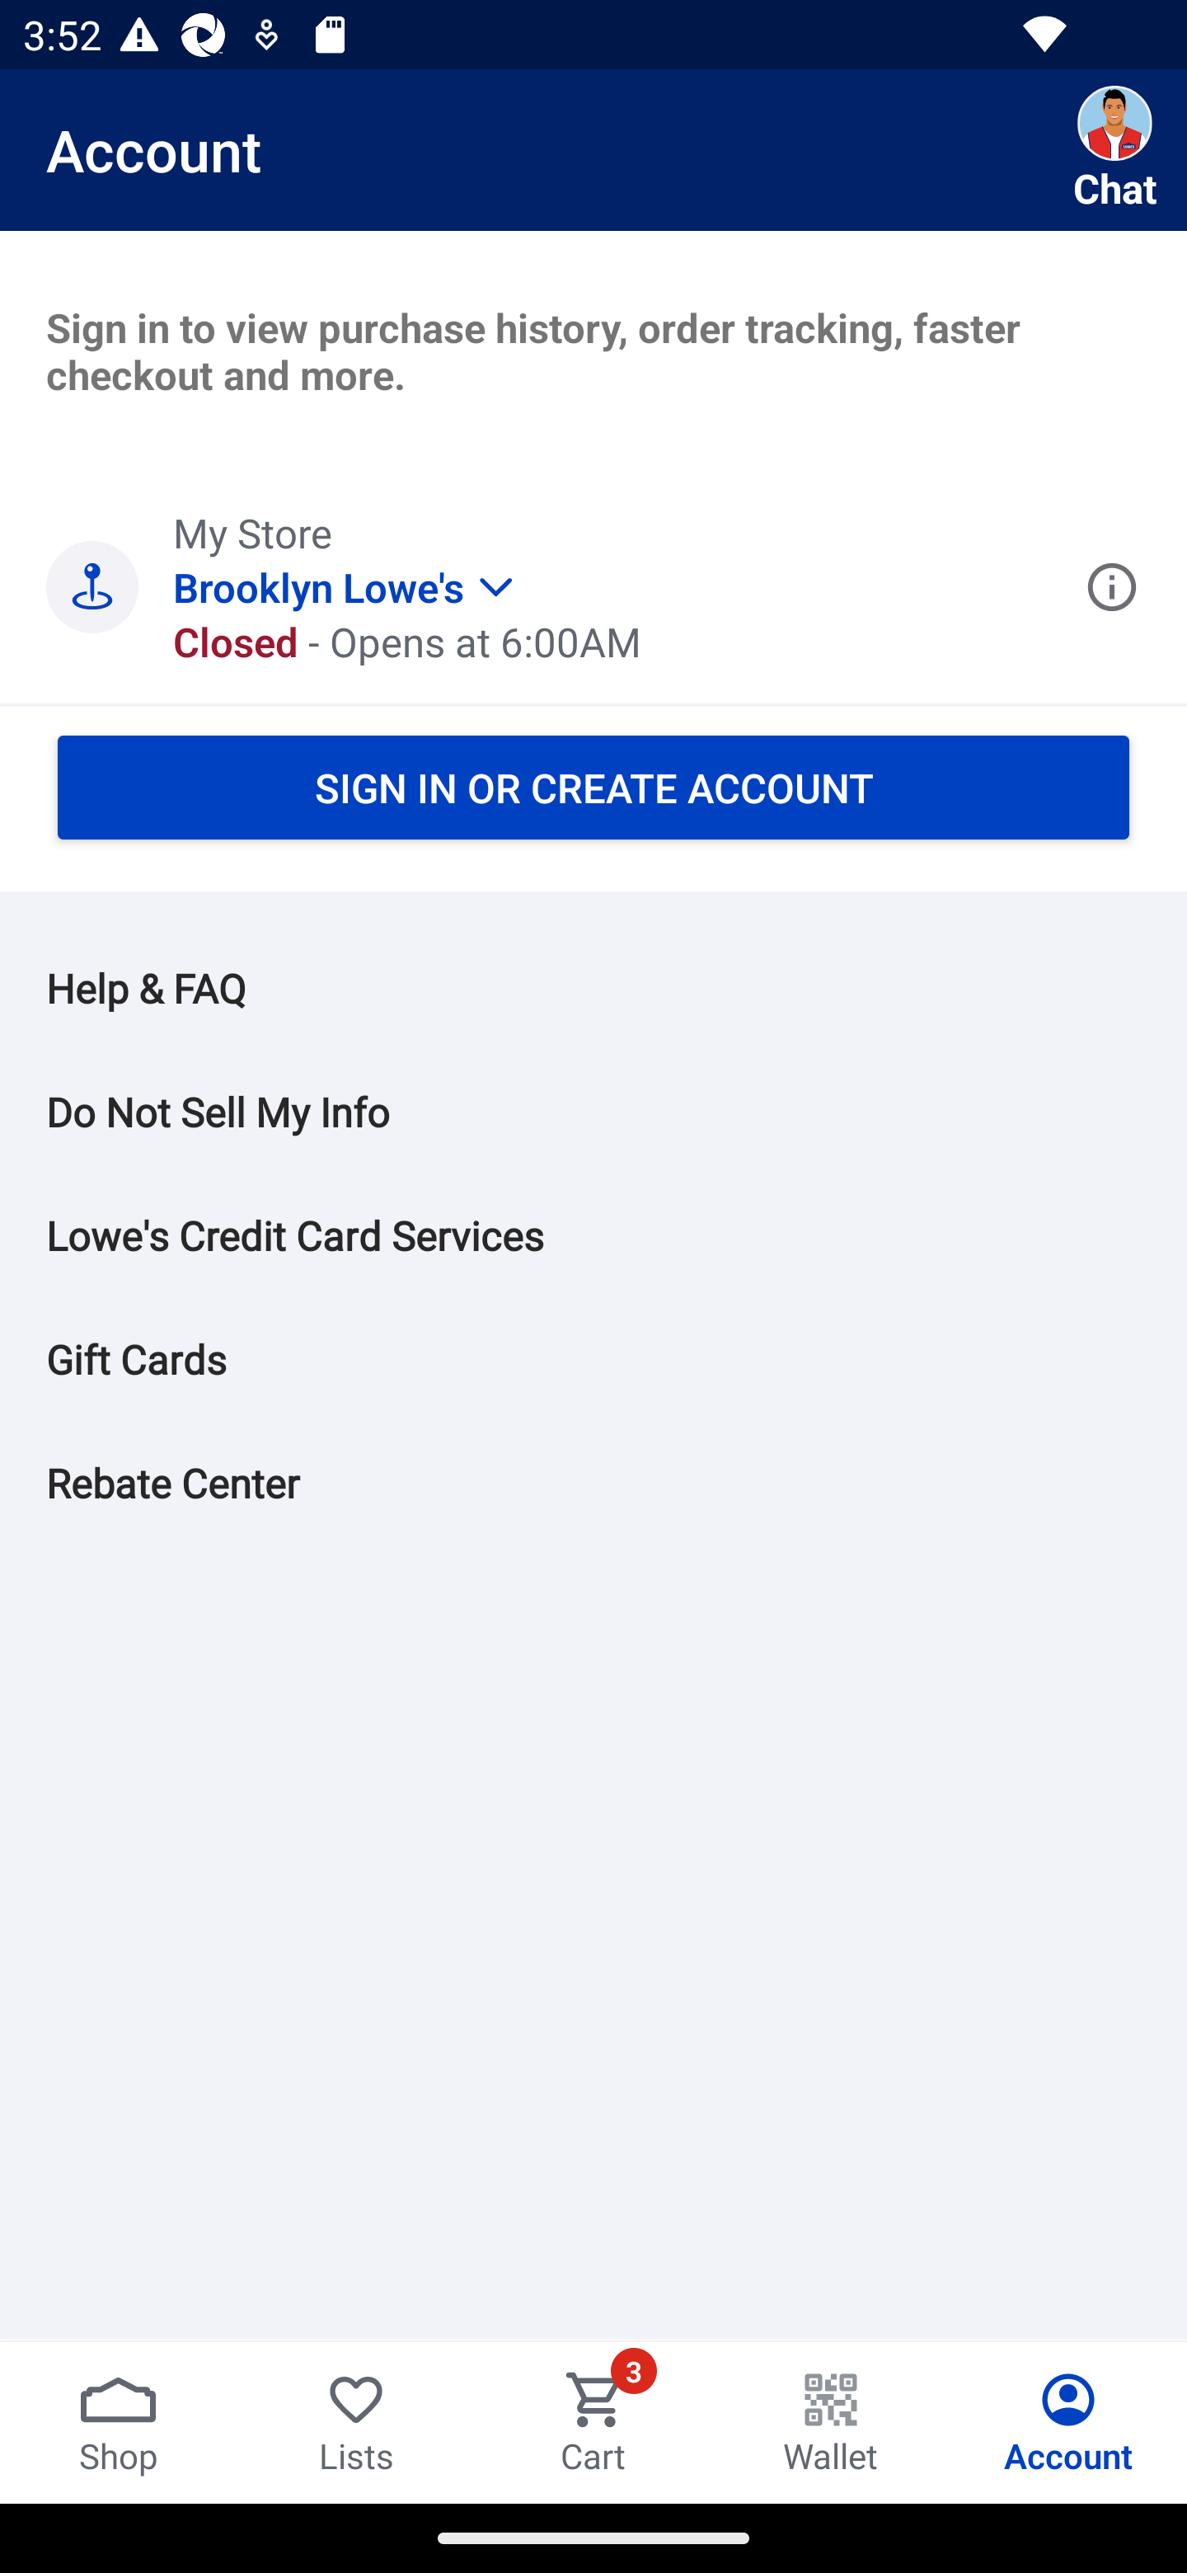 The image size is (1187, 2573). What do you see at coordinates (356, 2422) in the screenshot?
I see `Lists` at bounding box center [356, 2422].